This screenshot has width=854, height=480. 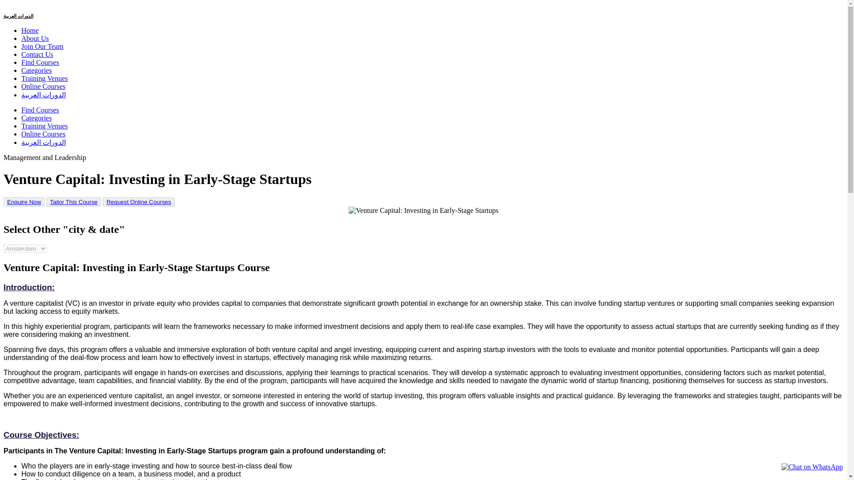 I want to click on Request Online Courses, so click(x=138, y=202).